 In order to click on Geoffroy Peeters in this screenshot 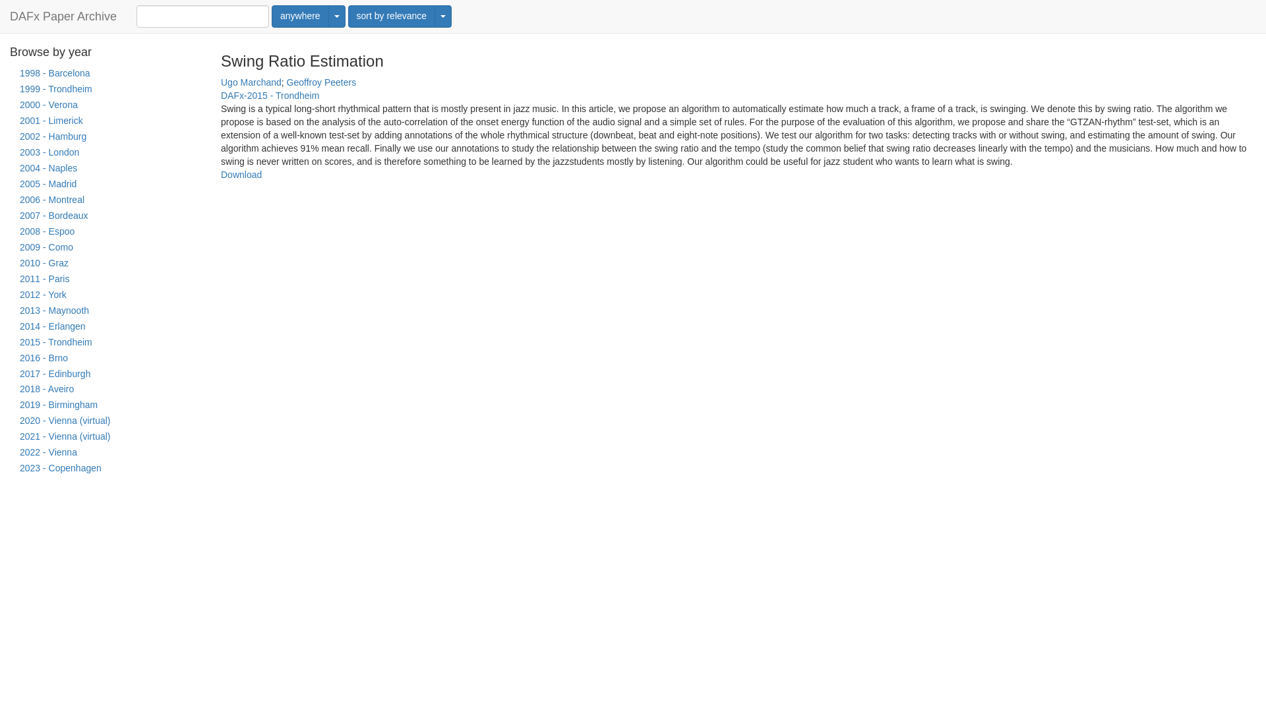, I will do `click(322, 82)`.